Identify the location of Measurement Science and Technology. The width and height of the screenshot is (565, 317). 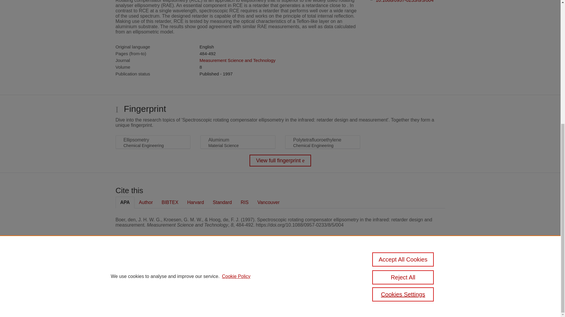
(237, 60).